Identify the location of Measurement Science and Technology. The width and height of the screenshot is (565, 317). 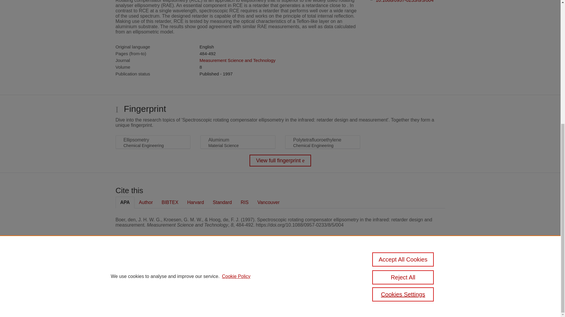
(237, 60).